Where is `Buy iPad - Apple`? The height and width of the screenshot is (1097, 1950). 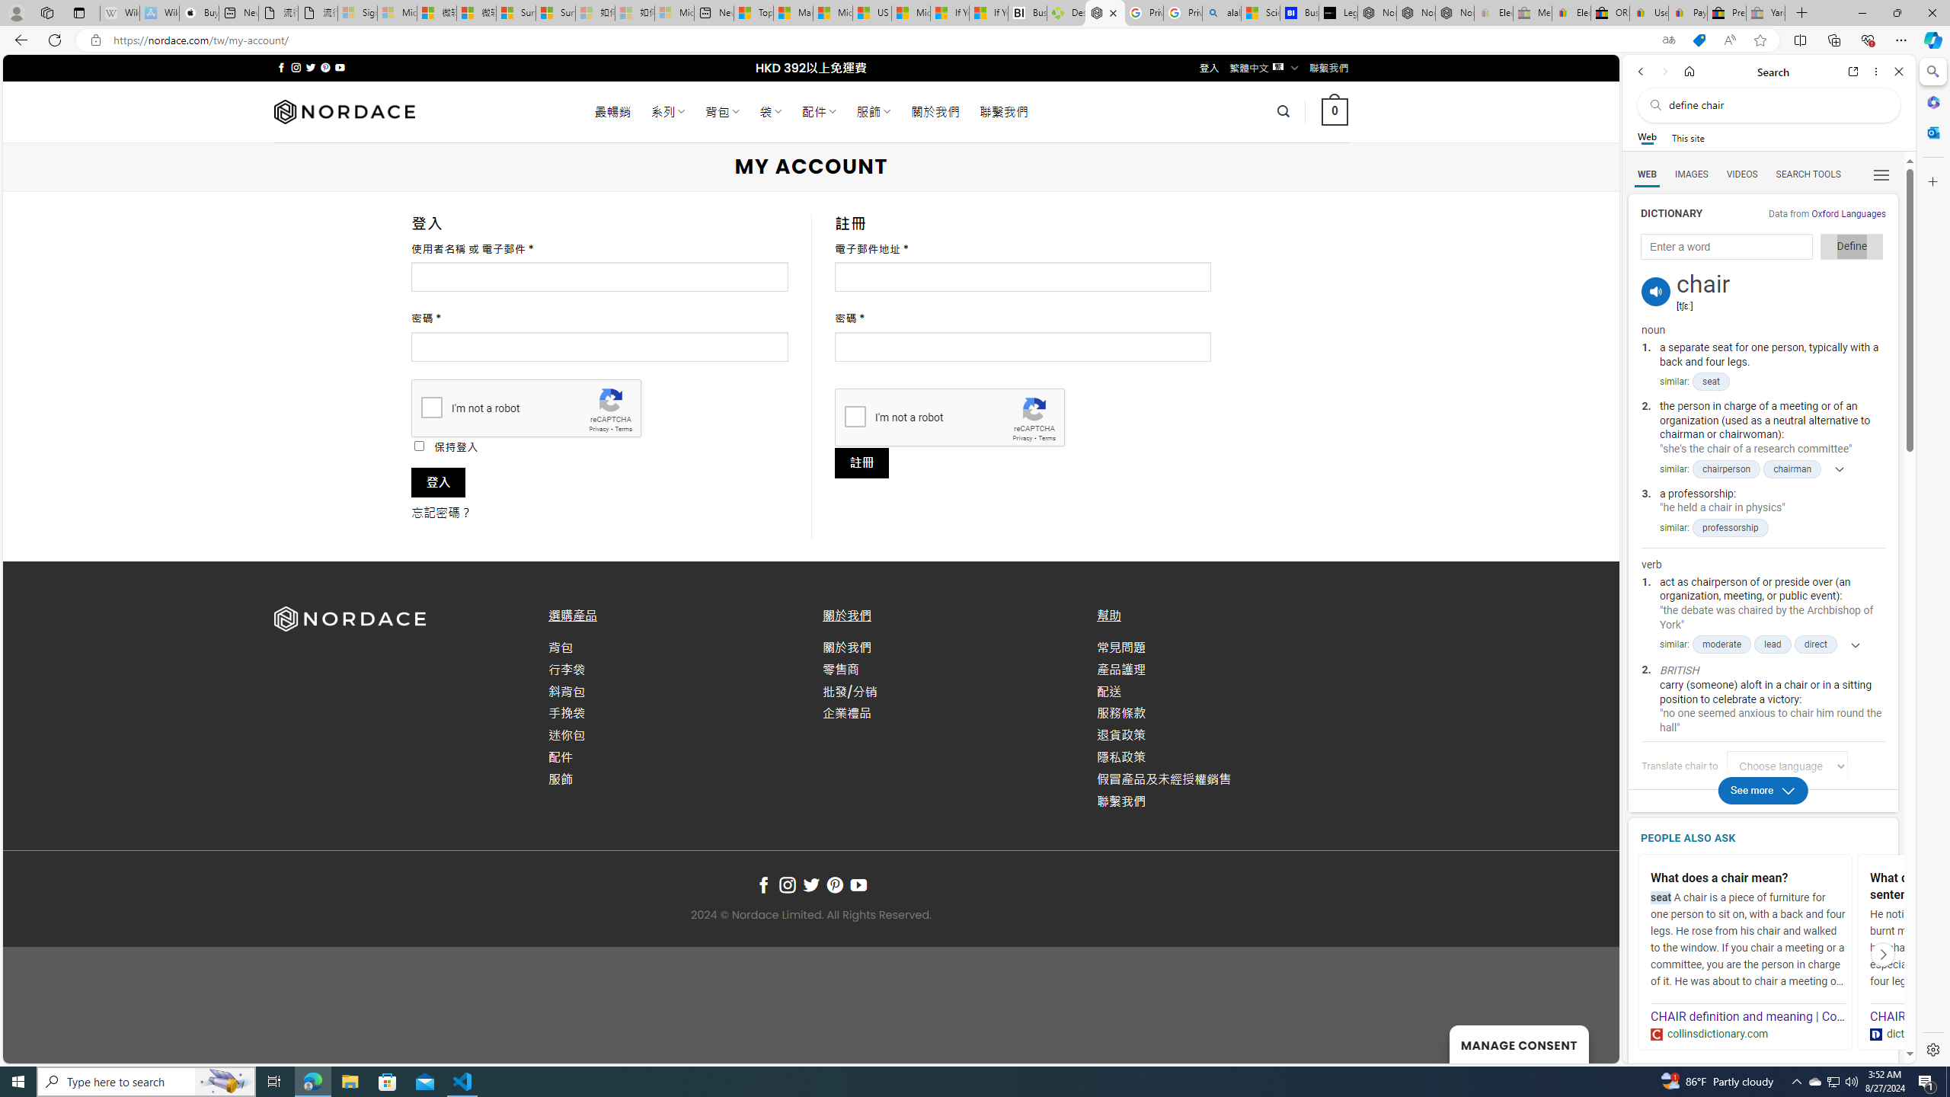 Buy iPad - Apple is located at coordinates (200, 13).